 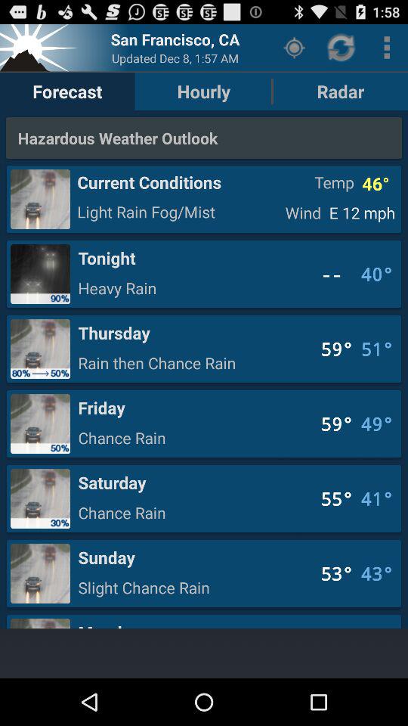 I want to click on jump to the radar button, so click(x=340, y=91).